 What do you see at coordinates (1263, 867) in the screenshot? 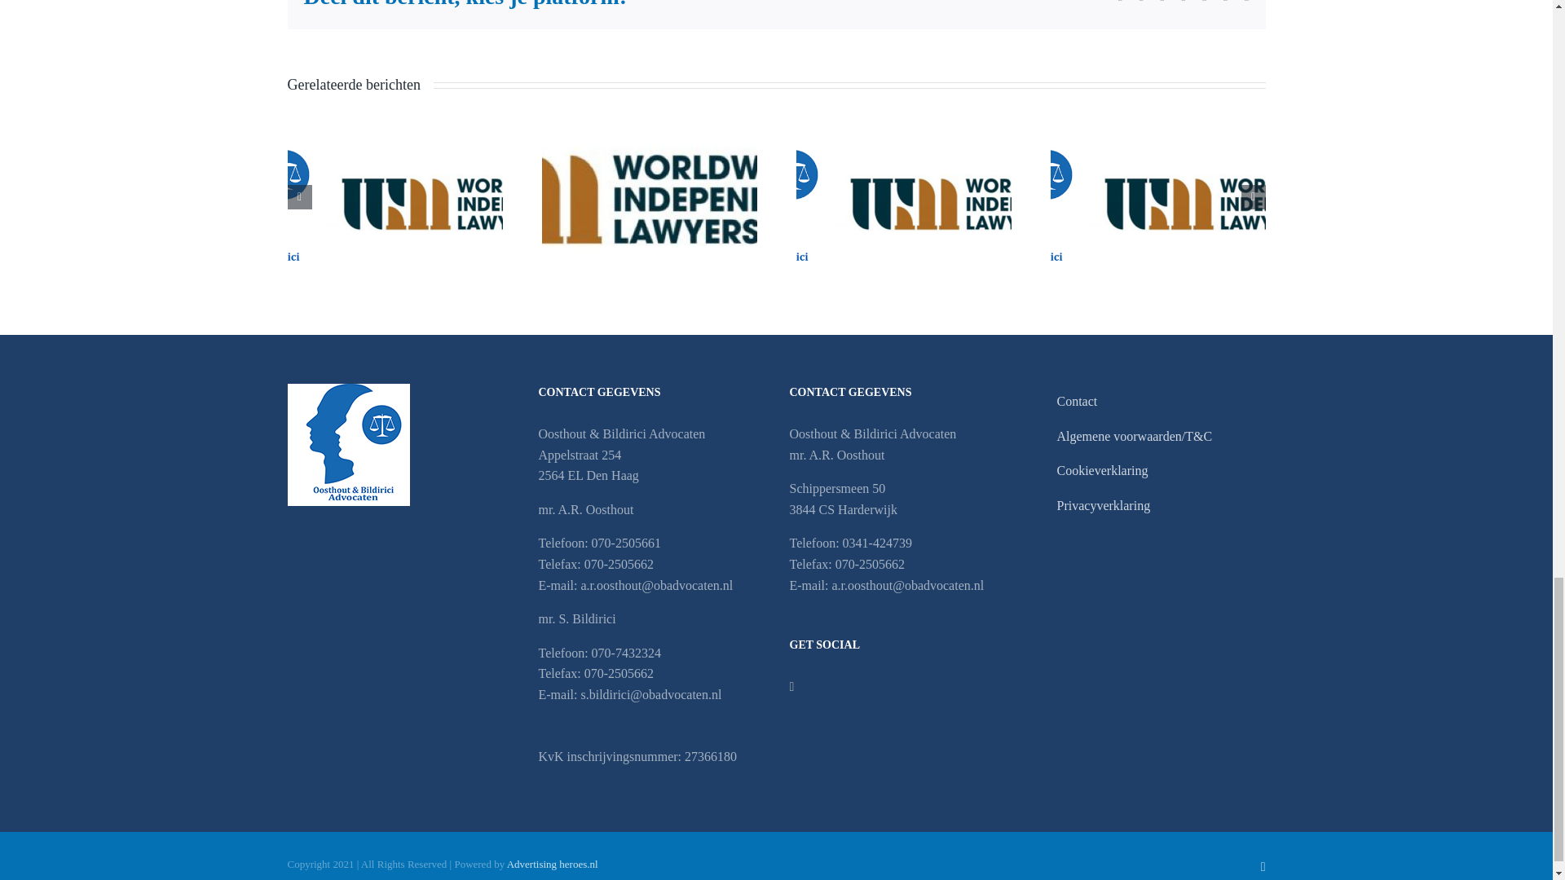
I see `LinkedIn` at bounding box center [1263, 867].